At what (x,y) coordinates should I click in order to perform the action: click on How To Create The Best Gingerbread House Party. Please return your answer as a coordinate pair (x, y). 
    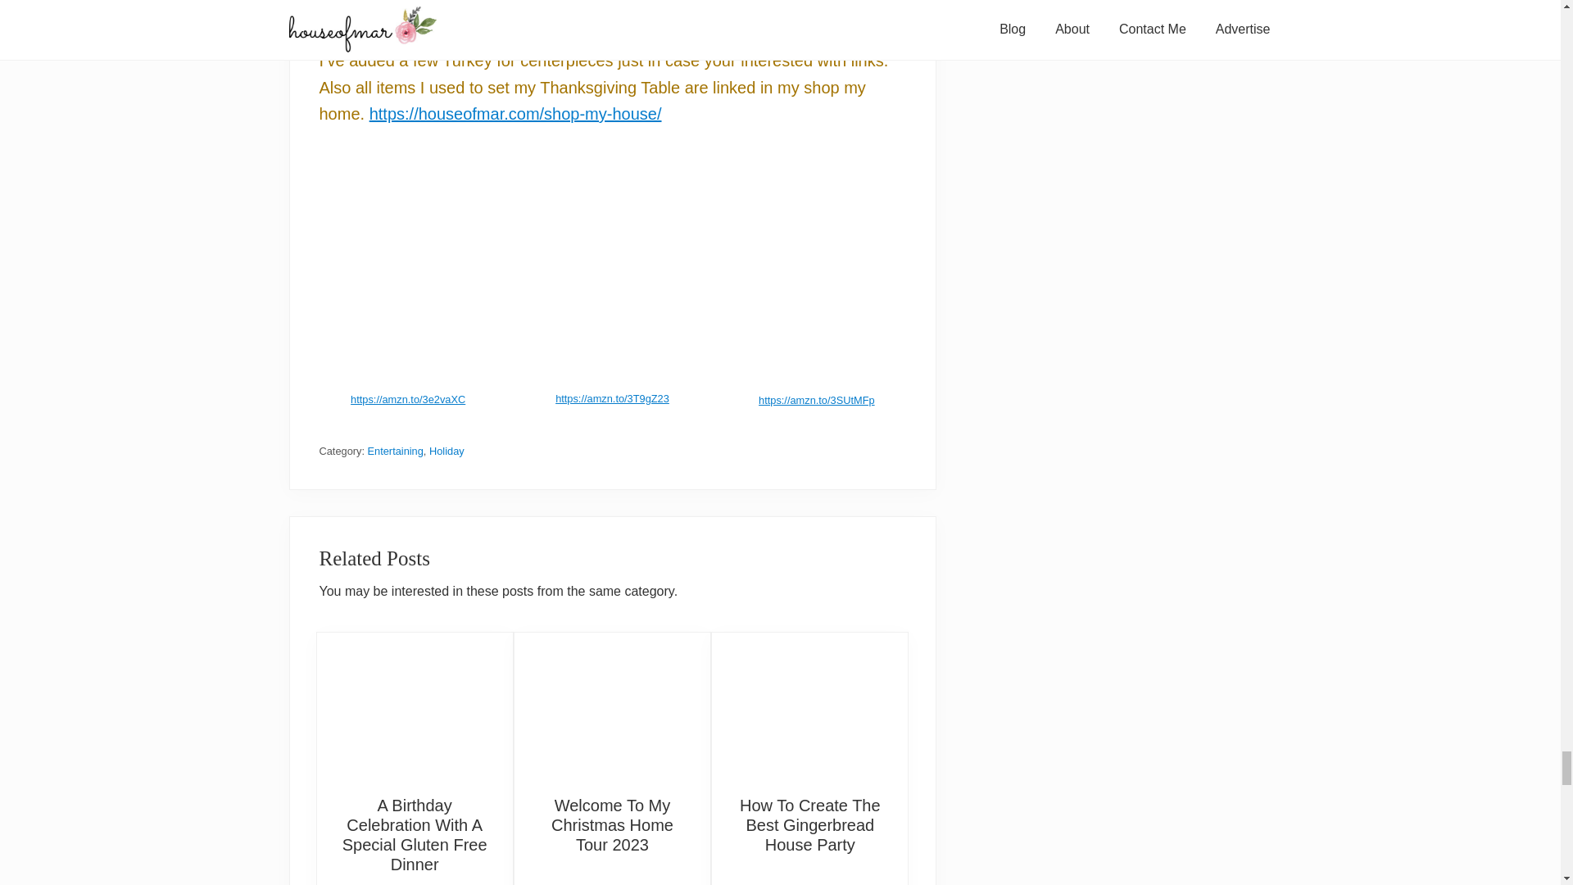
    Looking at the image, I should click on (809, 706).